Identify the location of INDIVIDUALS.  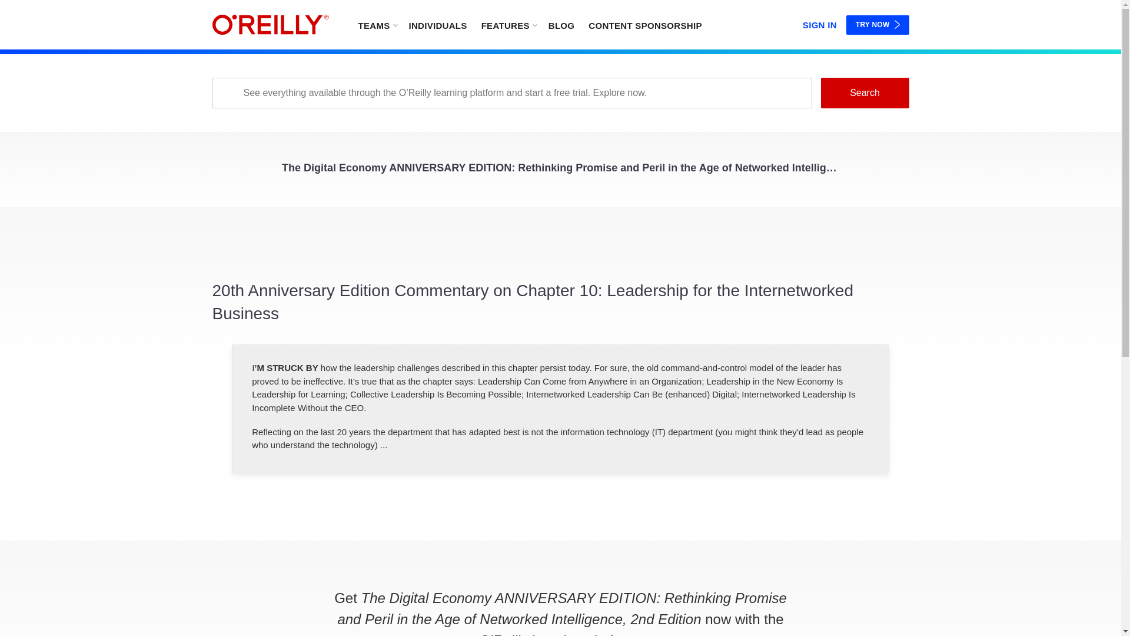
(437, 25).